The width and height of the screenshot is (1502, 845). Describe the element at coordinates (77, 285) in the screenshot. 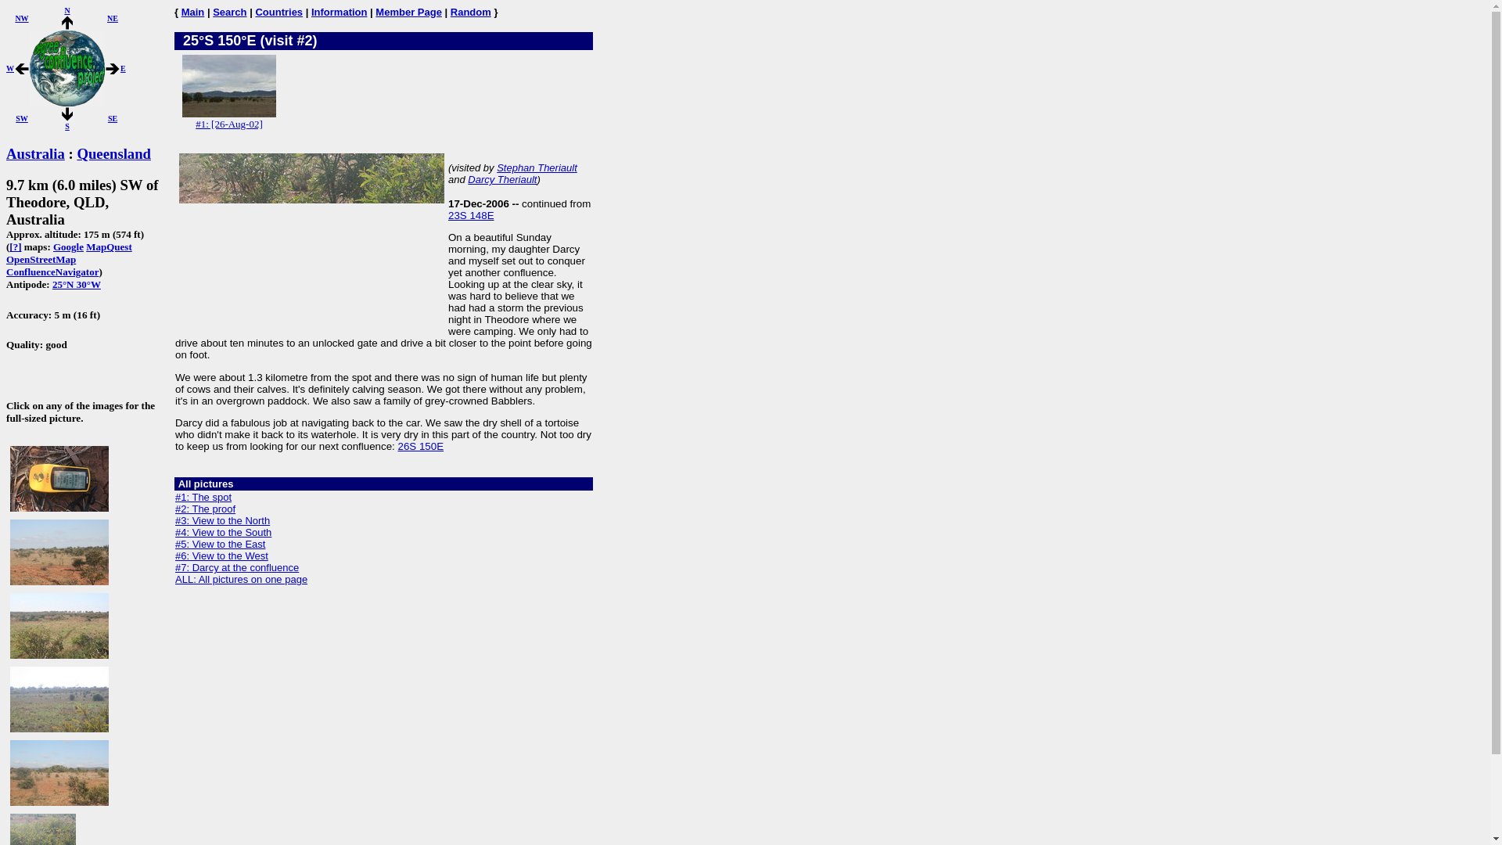

I see `The confluence opposite this confluence on the globe` at that location.